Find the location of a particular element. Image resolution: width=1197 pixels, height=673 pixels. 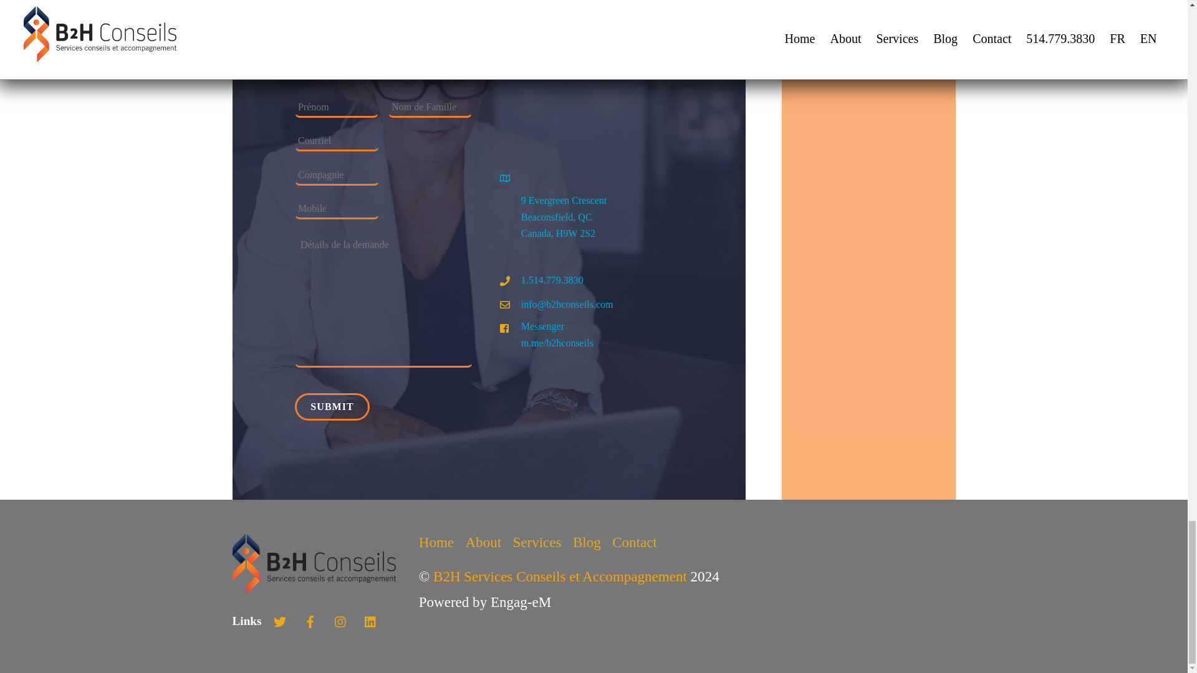

B2H Services Conseils et Accompagnement is located at coordinates (313, 588).